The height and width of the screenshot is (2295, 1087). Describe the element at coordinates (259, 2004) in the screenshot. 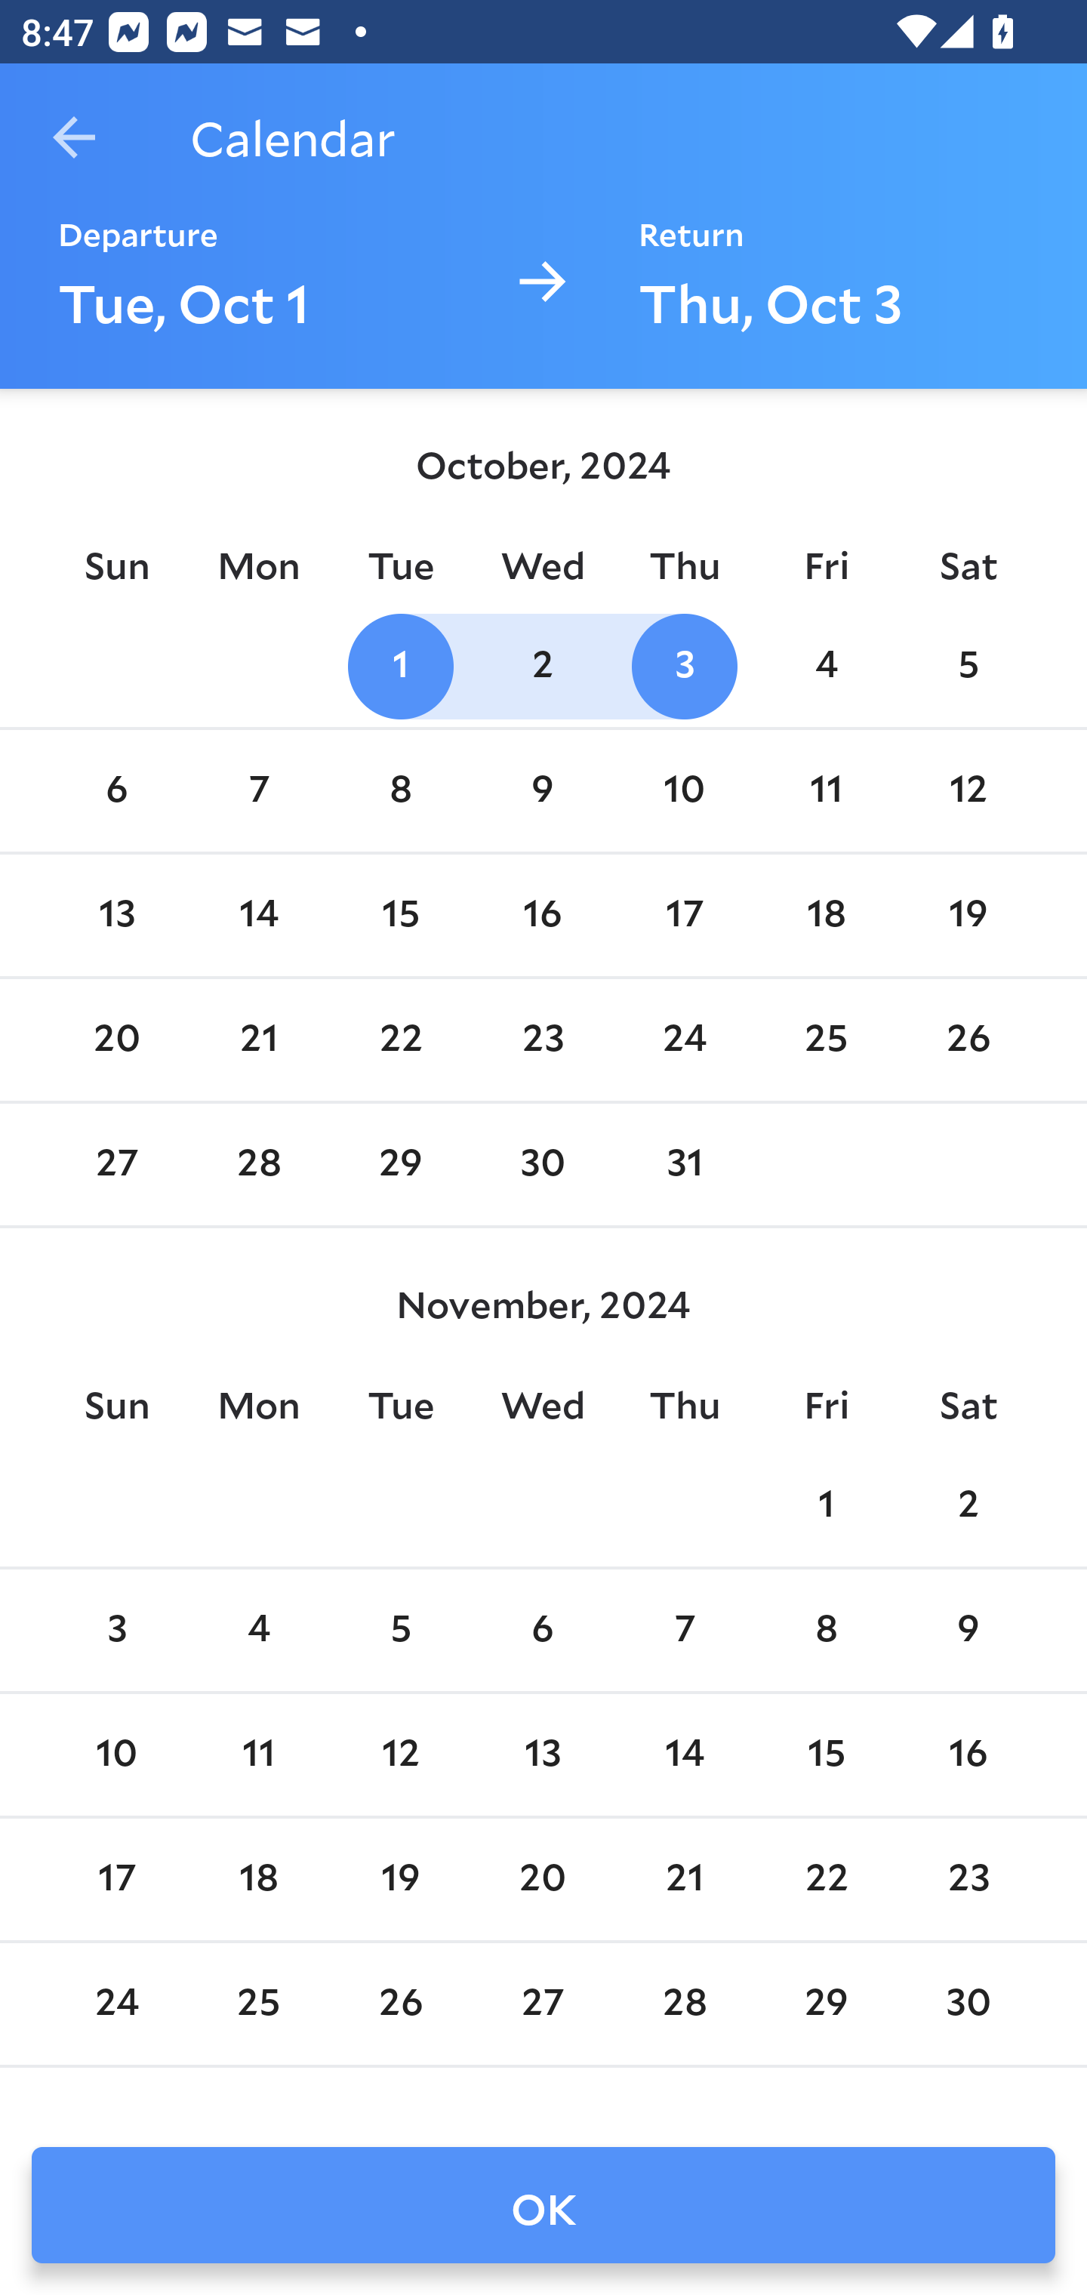

I see `25` at that location.